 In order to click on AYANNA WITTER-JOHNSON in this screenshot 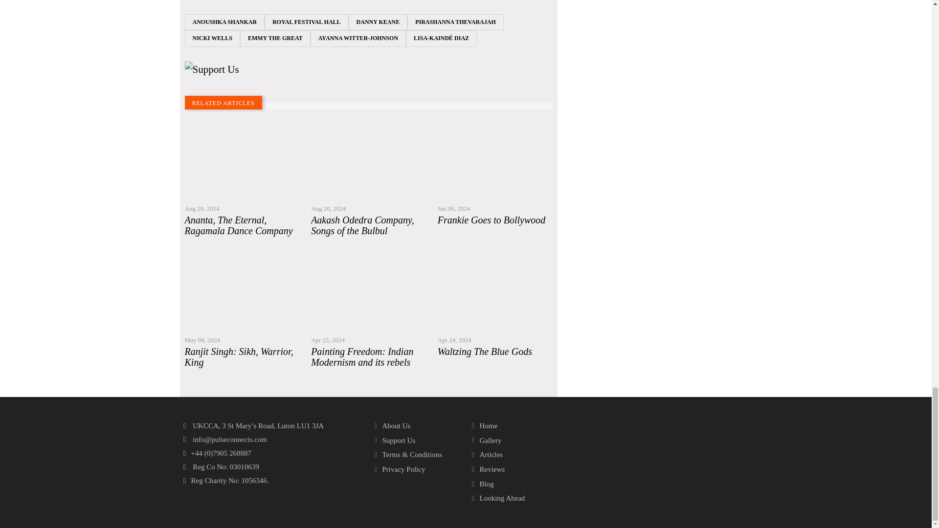, I will do `click(358, 38)`.